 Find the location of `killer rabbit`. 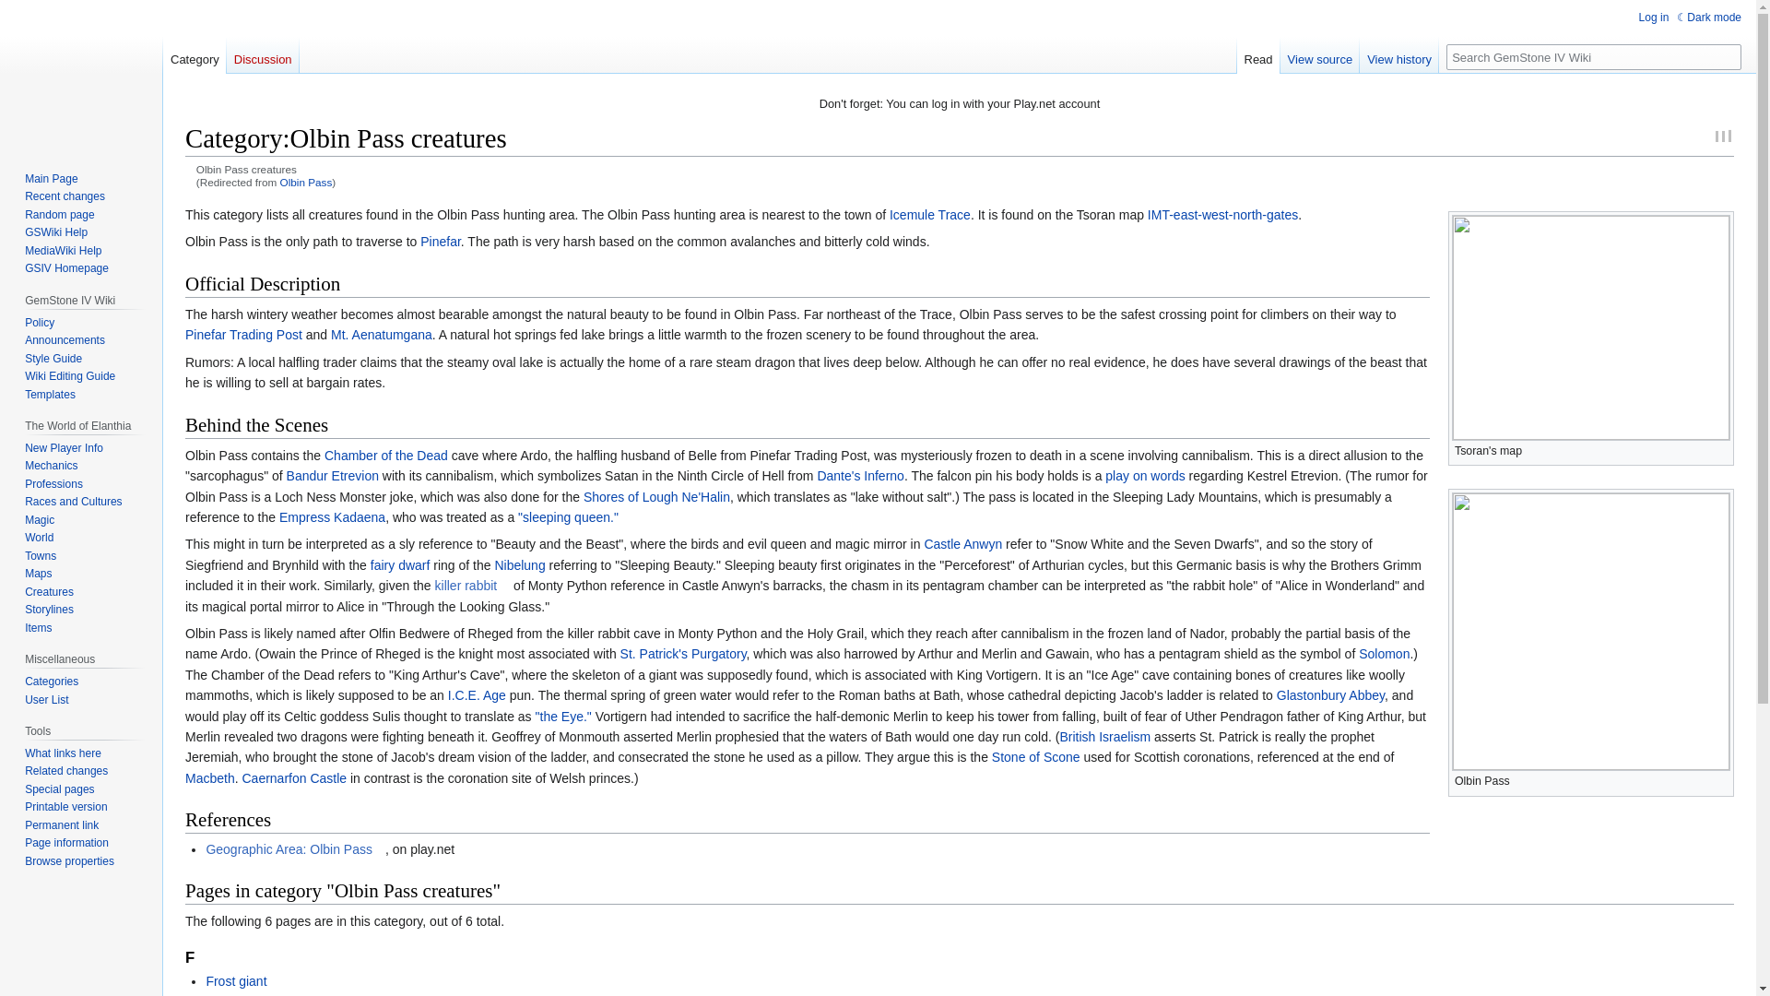

killer rabbit is located at coordinates (473, 585).